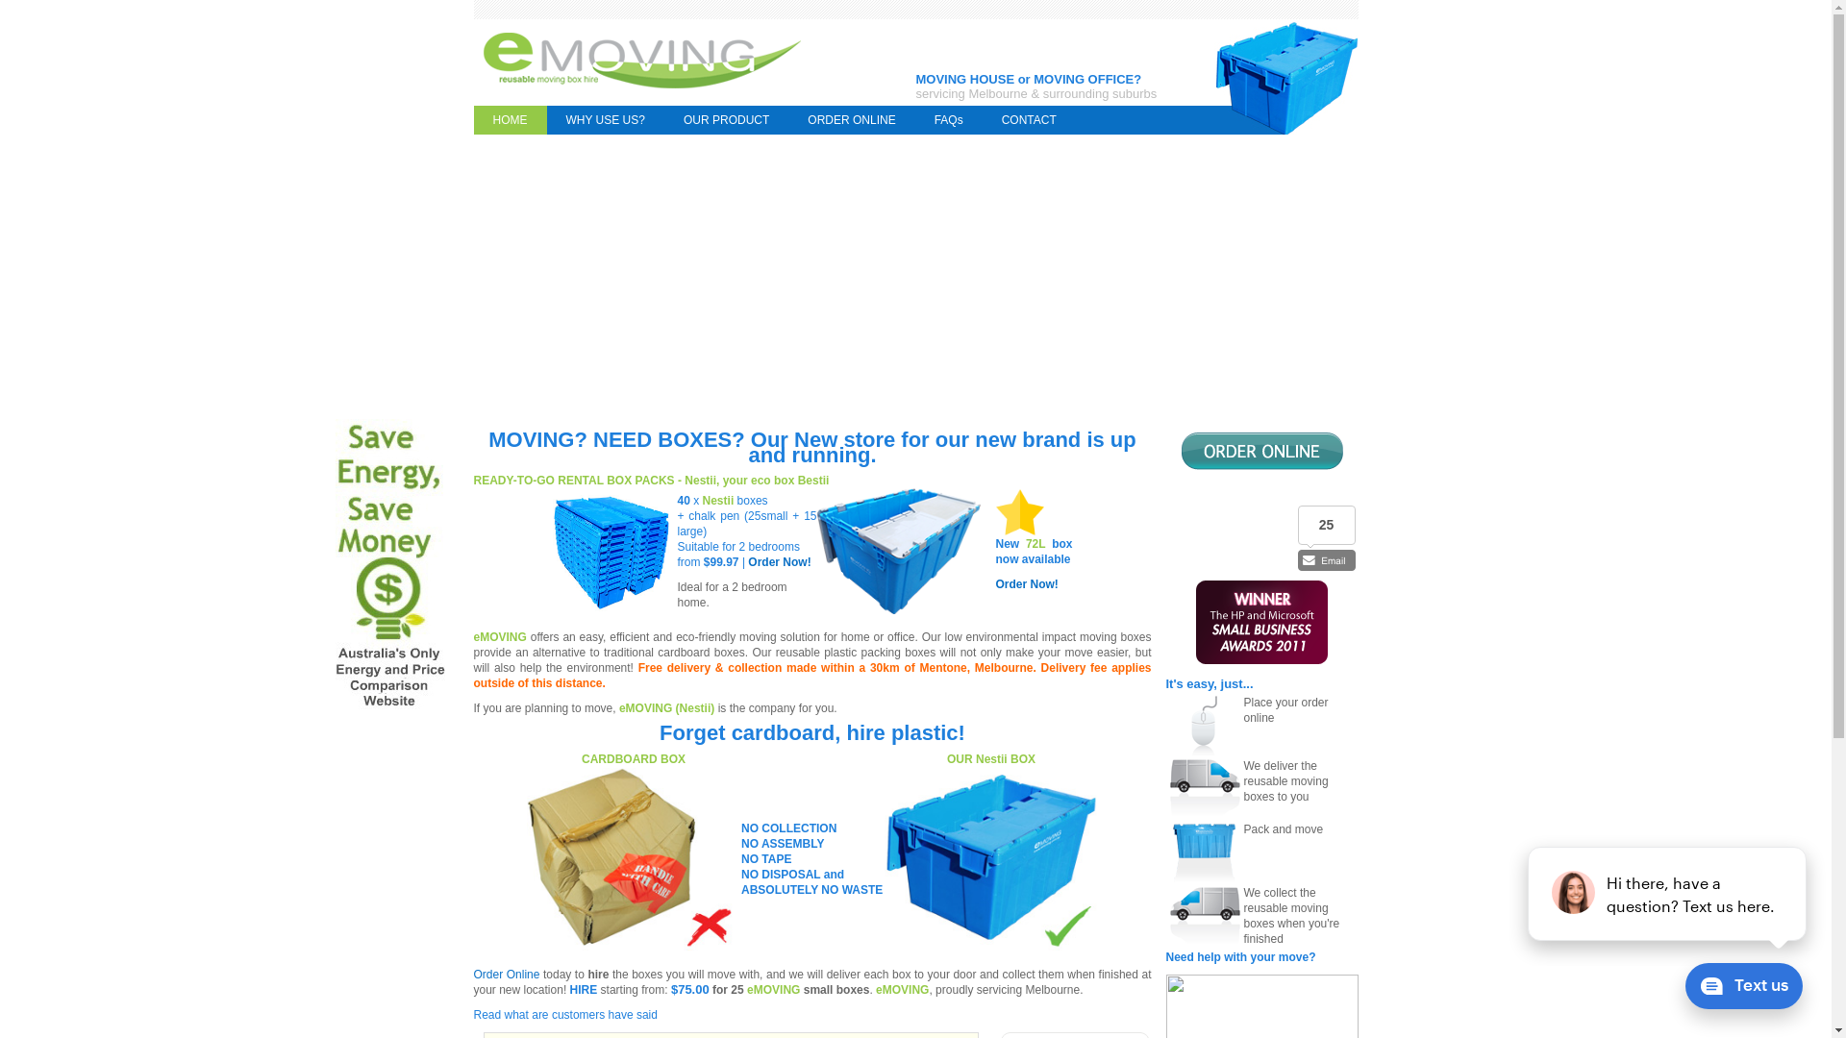  I want to click on WHY USE US?, so click(605, 120).